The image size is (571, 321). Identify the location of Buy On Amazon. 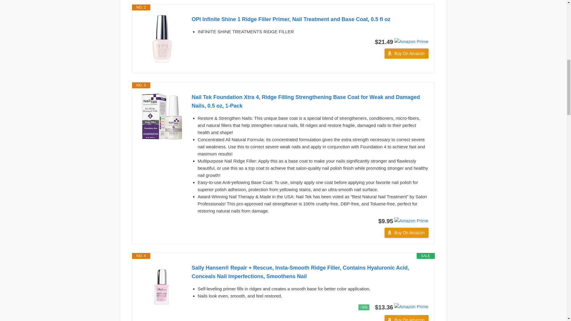
(406, 232).